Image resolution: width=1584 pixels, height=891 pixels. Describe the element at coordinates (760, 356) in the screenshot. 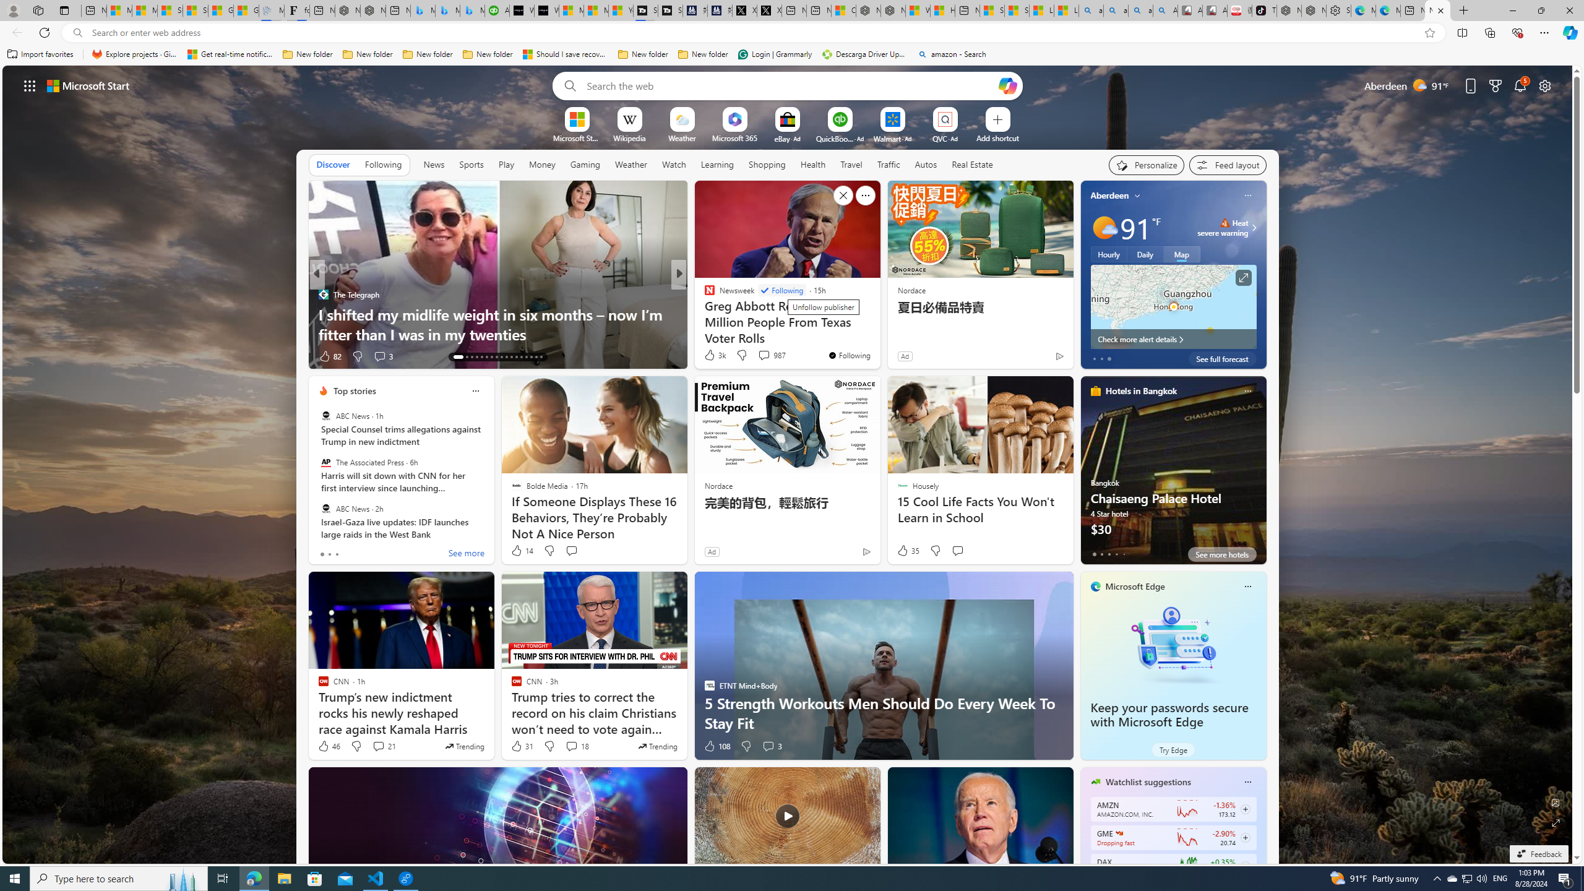

I see `View comments 52 Comment` at that location.